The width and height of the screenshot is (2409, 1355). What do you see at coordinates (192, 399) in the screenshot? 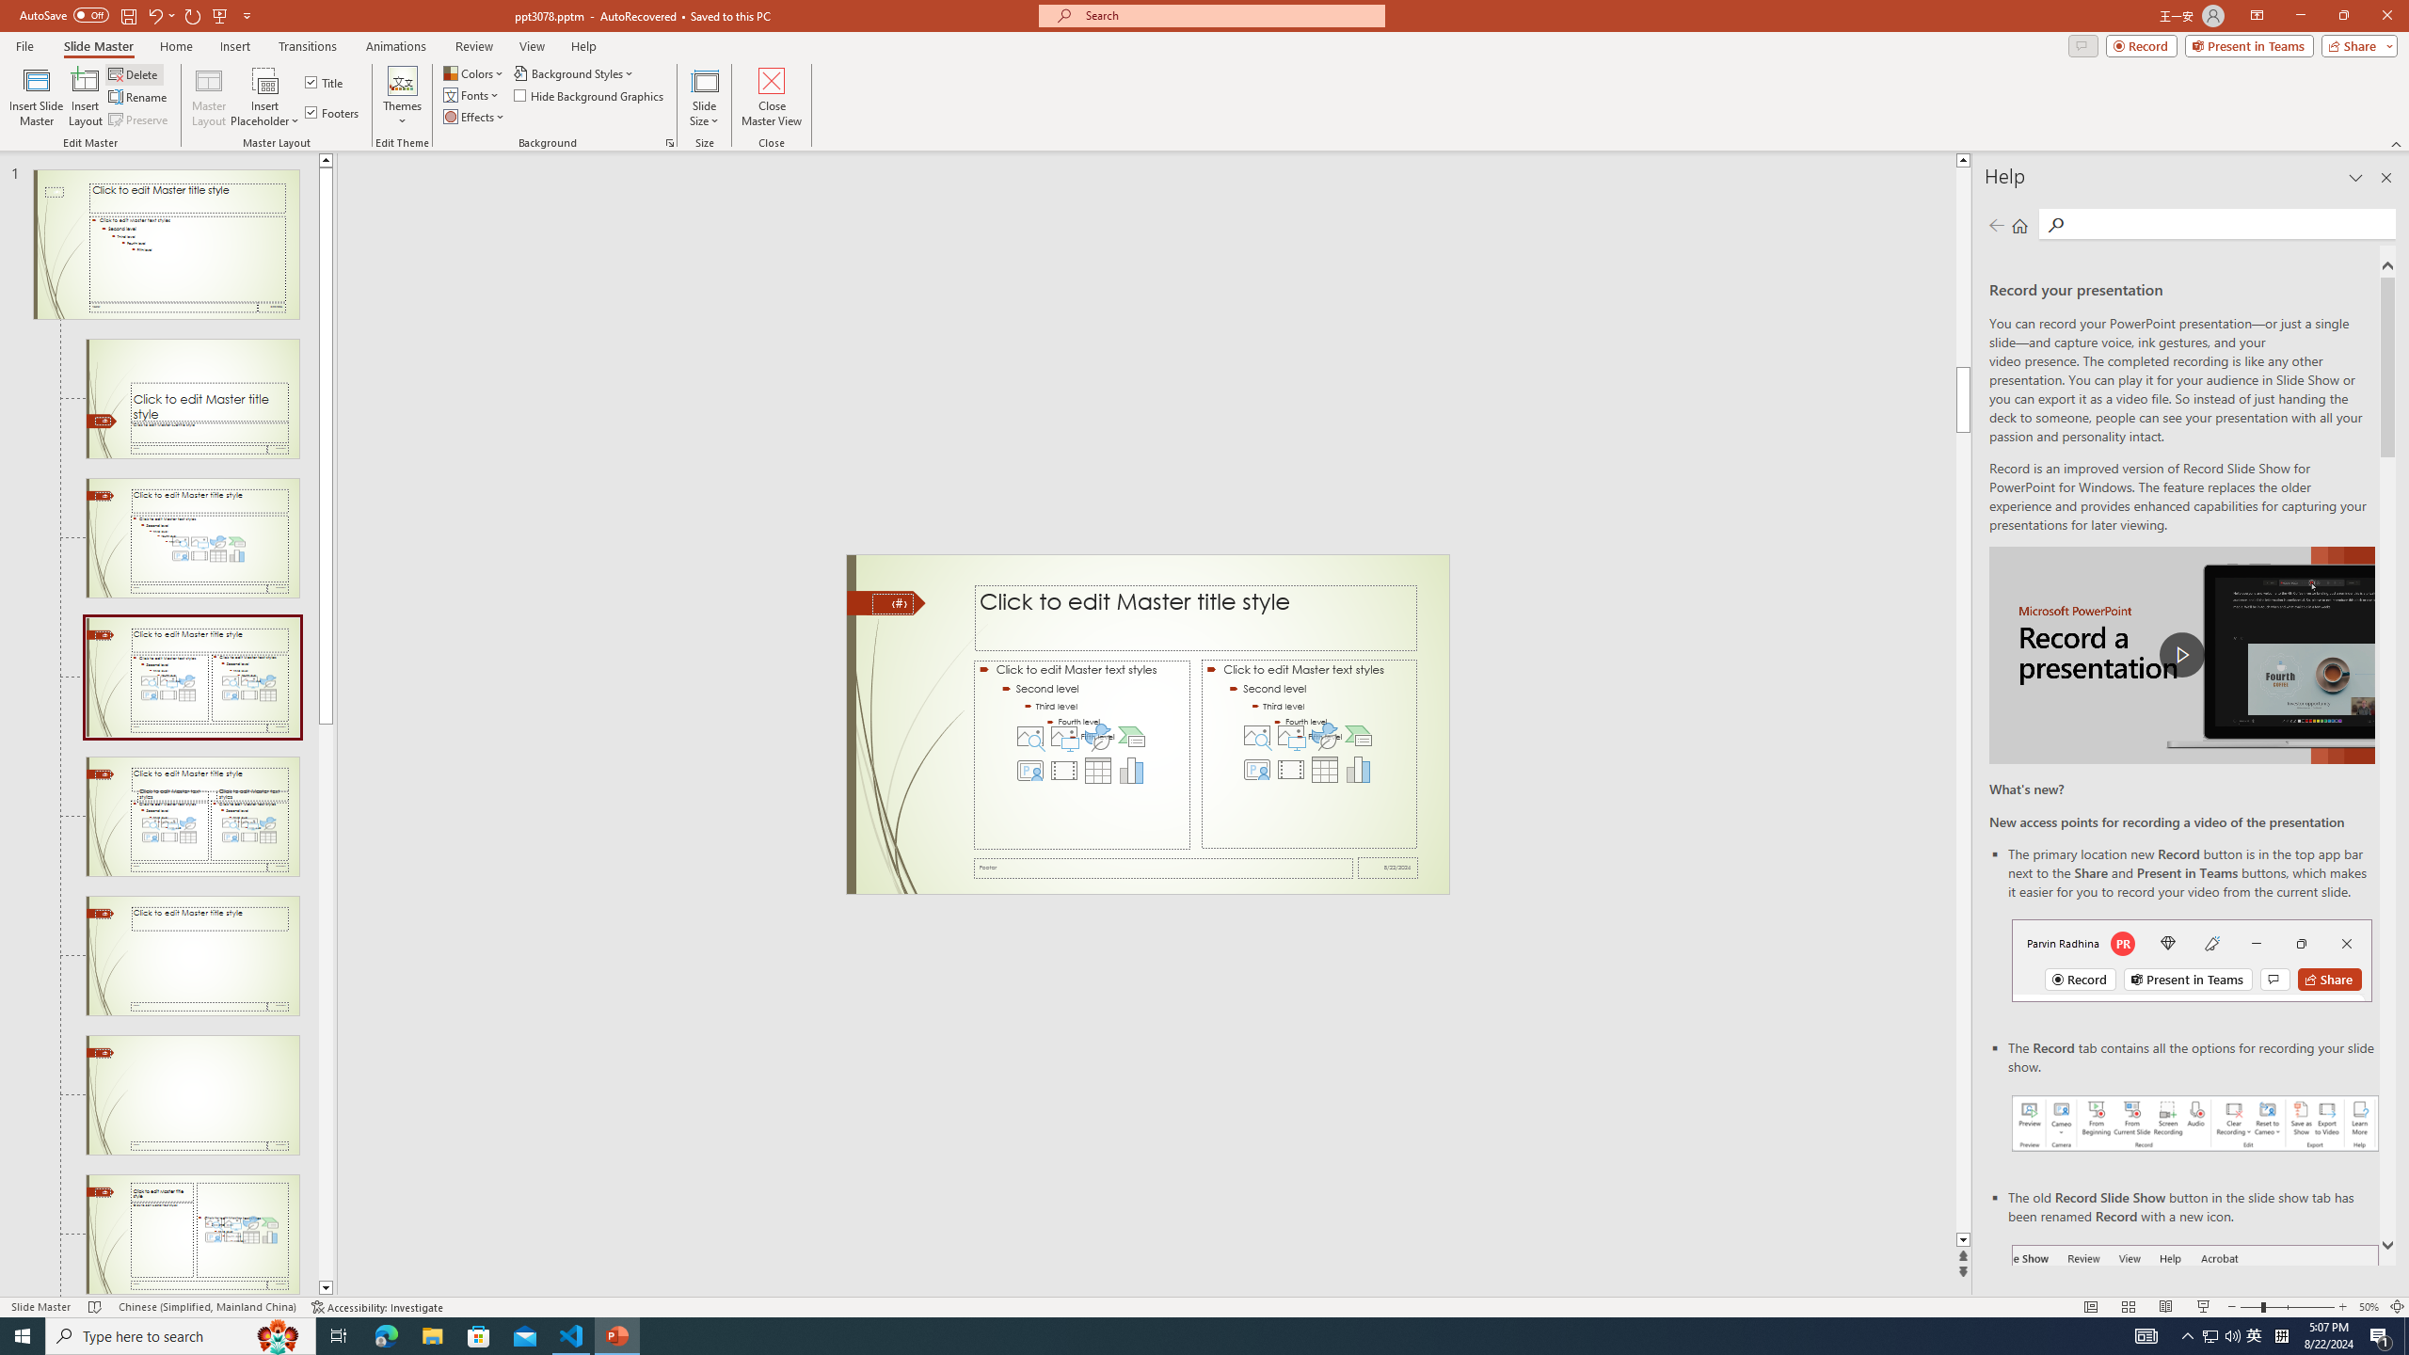
I see `Slide Title Slide Layout: used by slide(s) 1` at bounding box center [192, 399].